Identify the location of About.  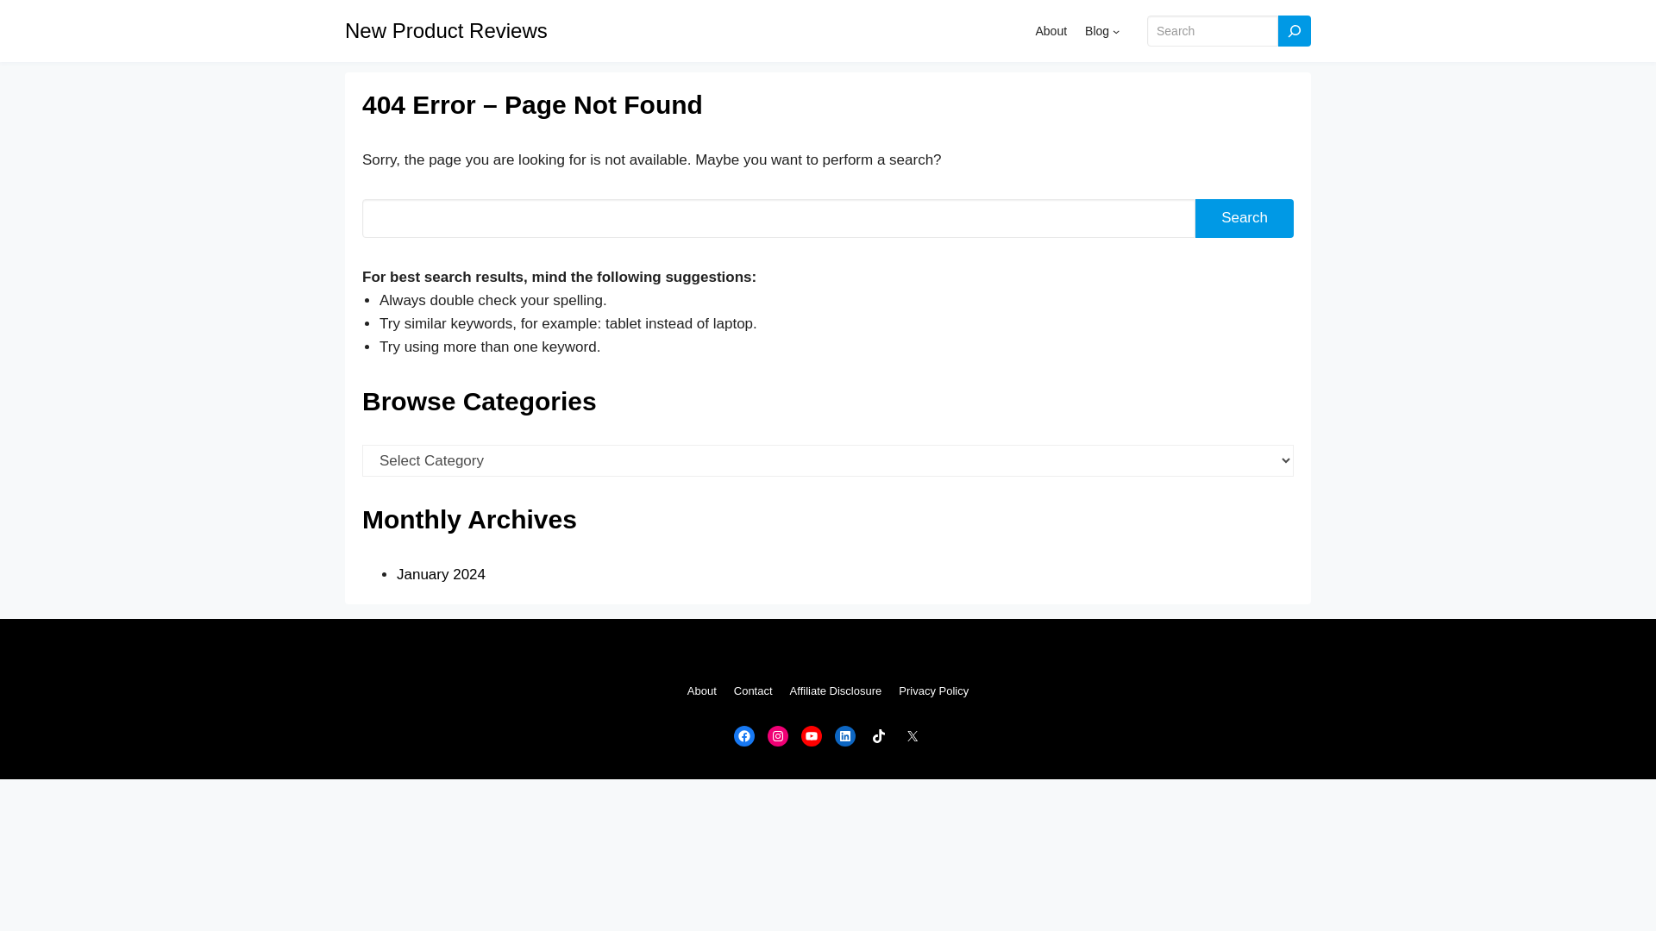
(702, 691).